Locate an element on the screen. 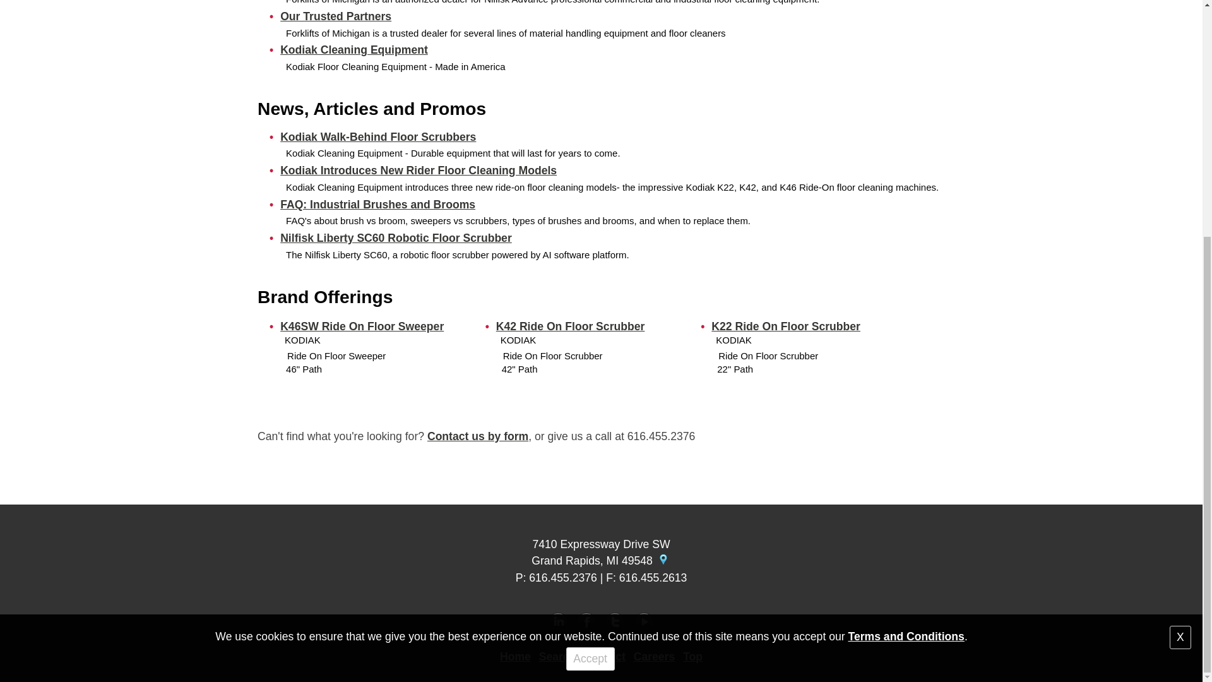 This screenshot has height=682, width=1212. Contact us by form is located at coordinates (478, 436).